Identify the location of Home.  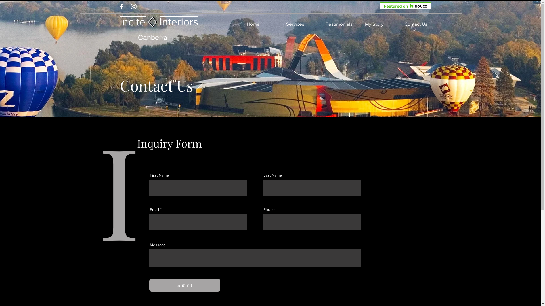
(263, 24).